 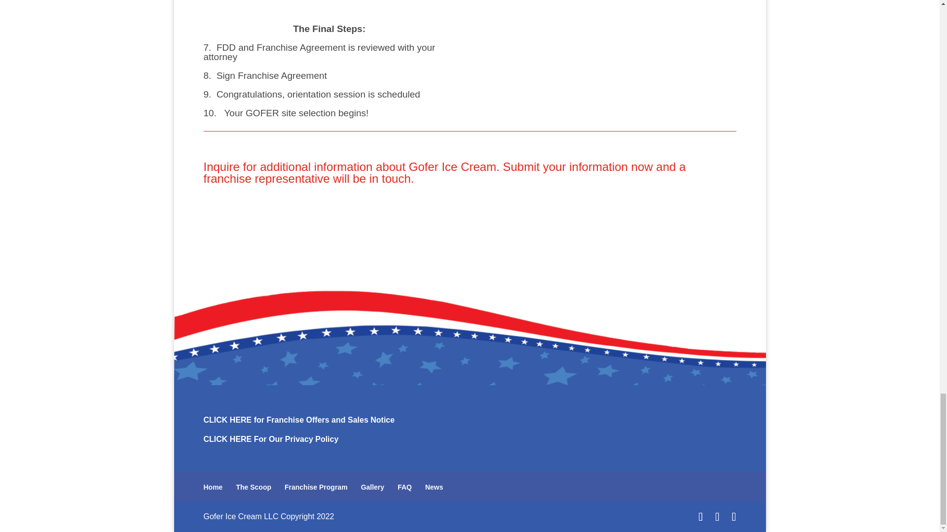 What do you see at coordinates (254, 487) in the screenshot?
I see `The Scoop` at bounding box center [254, 487].